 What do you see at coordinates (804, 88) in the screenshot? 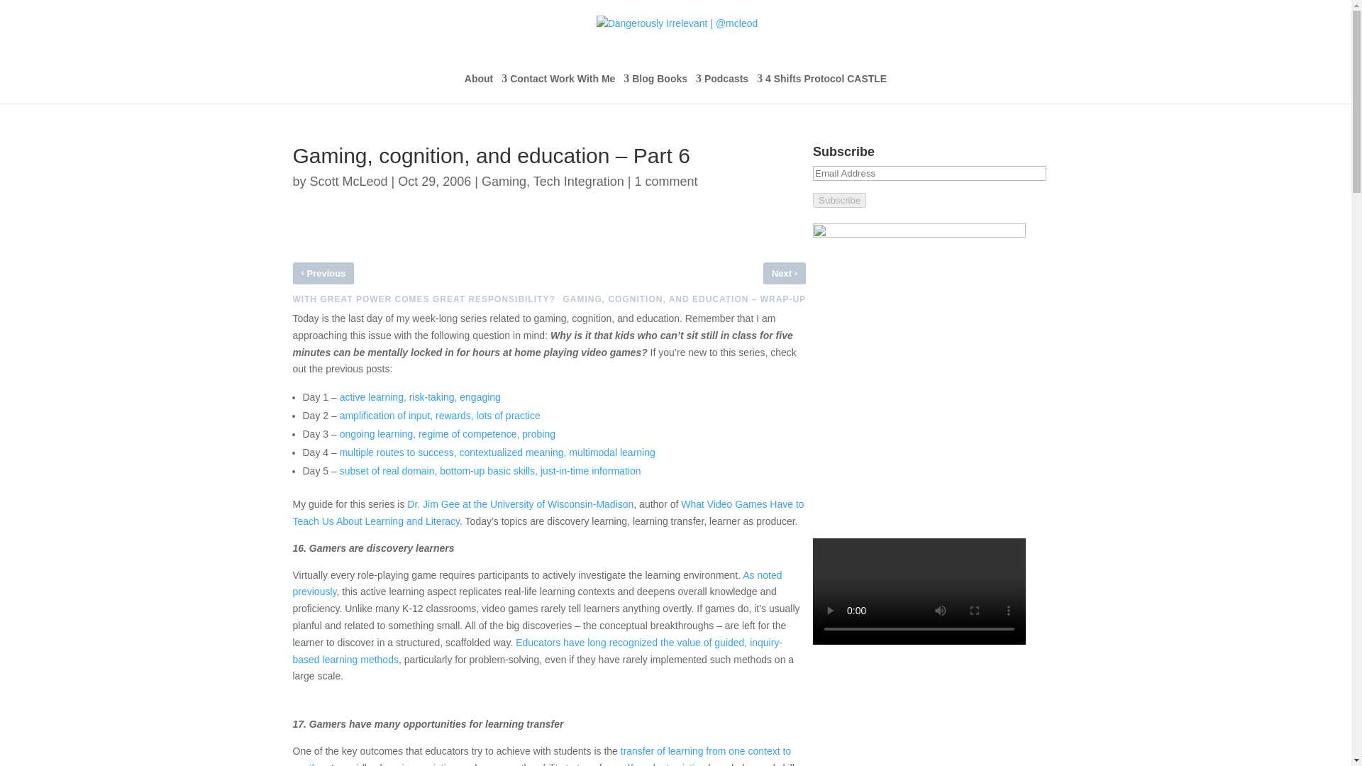
I see `4 Shifts Protocol` at bounding box center [804, 88].